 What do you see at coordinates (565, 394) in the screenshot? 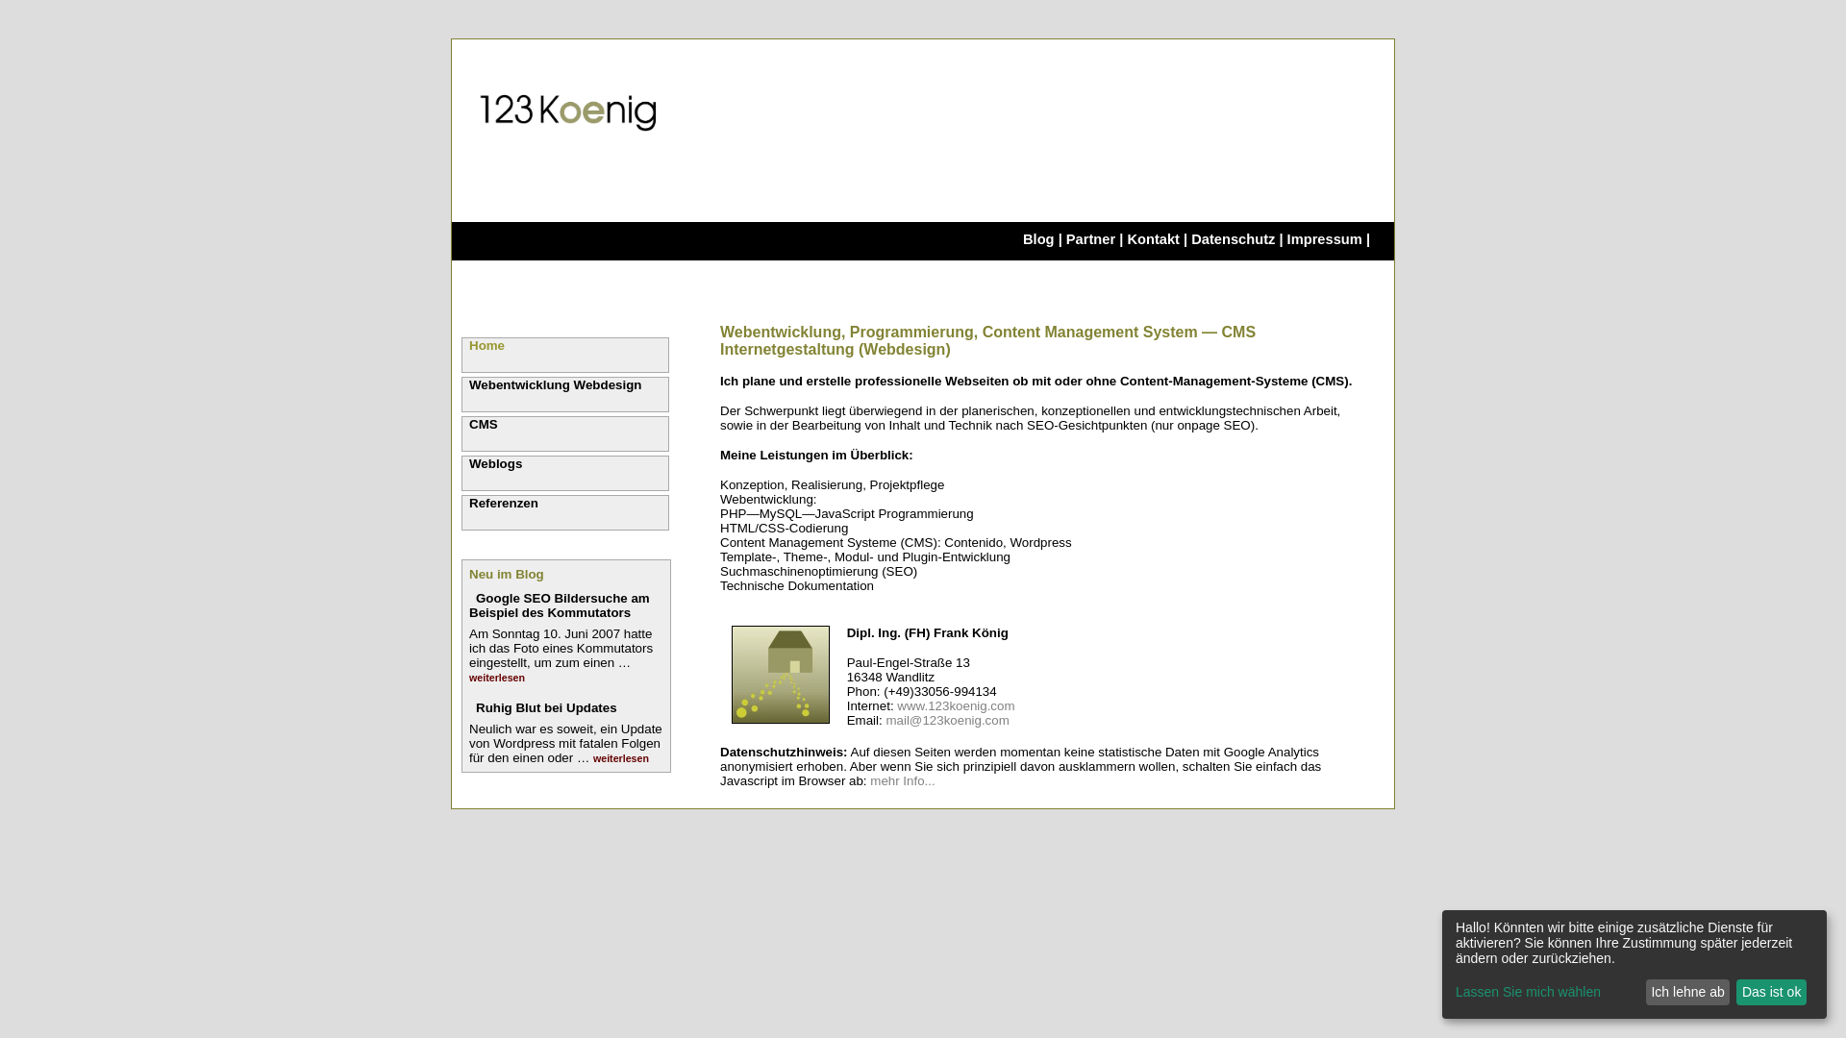
I see `Webentwicklung Webdesign` at bounding box center [565, 394].